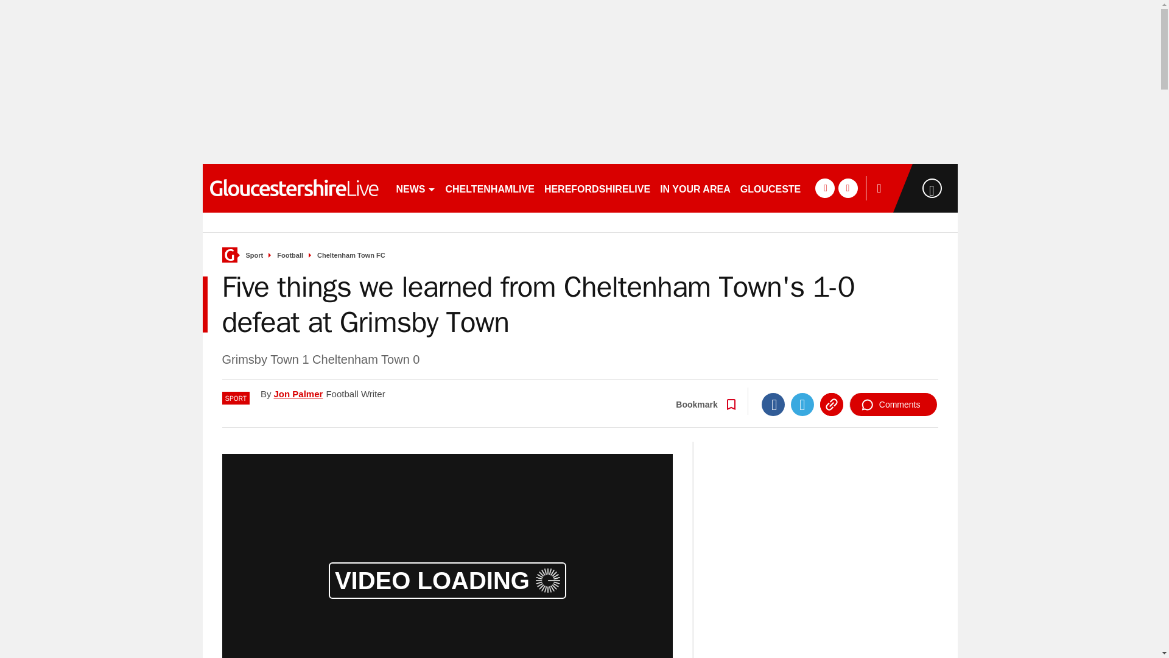  What do you see at coordinates (824, 188) in the screenshot?
I see `facebook` at bounding box center [824, 188].